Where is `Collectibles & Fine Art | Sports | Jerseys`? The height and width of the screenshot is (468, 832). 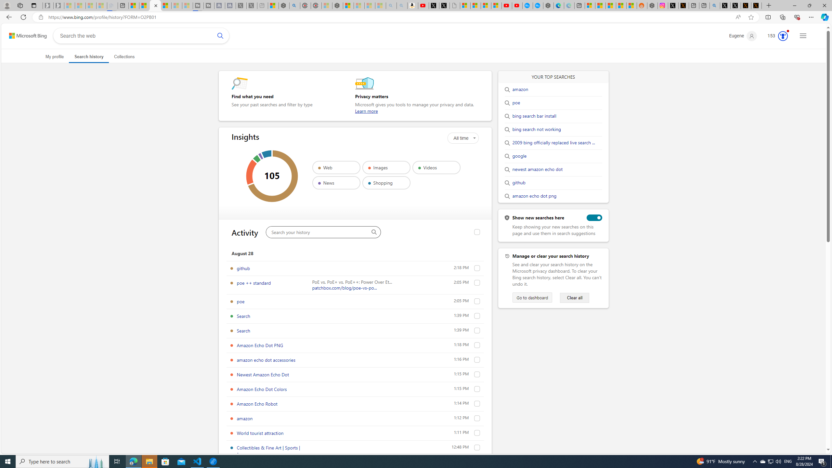 Collectibles & Fine Art | Sports | Jerseys is located at coordinates (477, 447).